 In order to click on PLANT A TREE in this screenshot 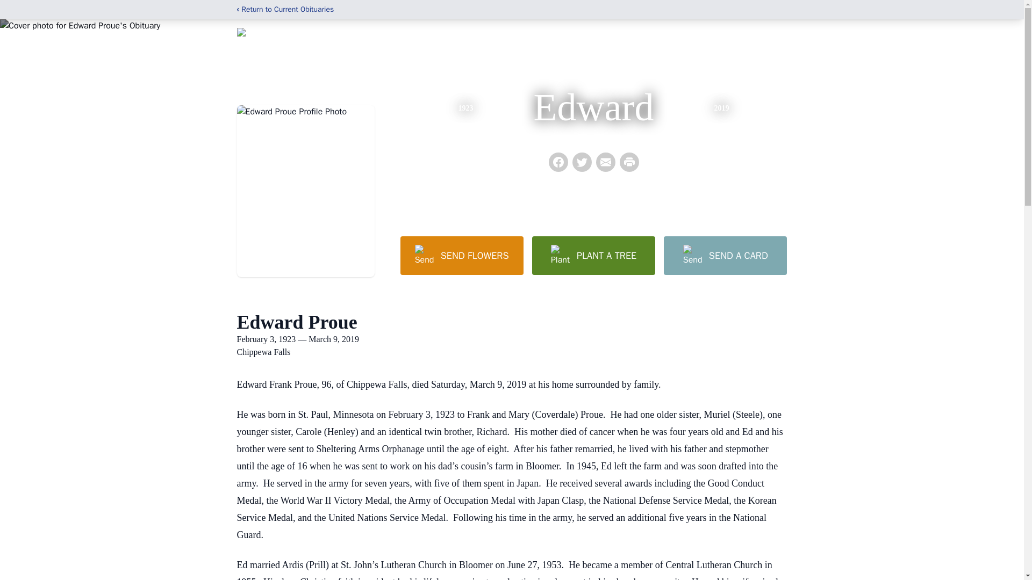, I will do `click(593, 255)`.